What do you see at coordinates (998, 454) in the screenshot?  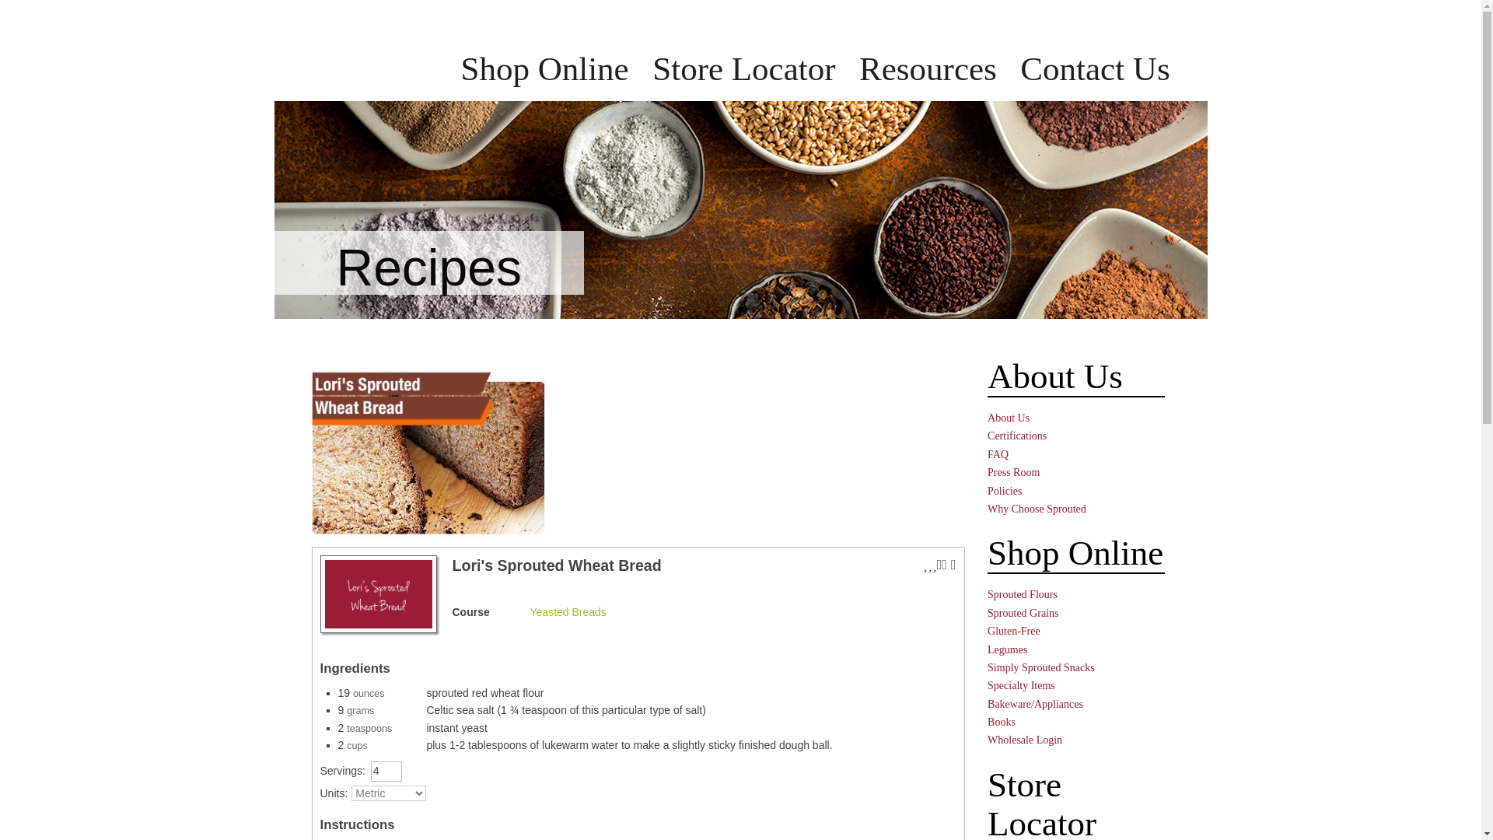 I see `FAQ` at bounding box center [998, 454].